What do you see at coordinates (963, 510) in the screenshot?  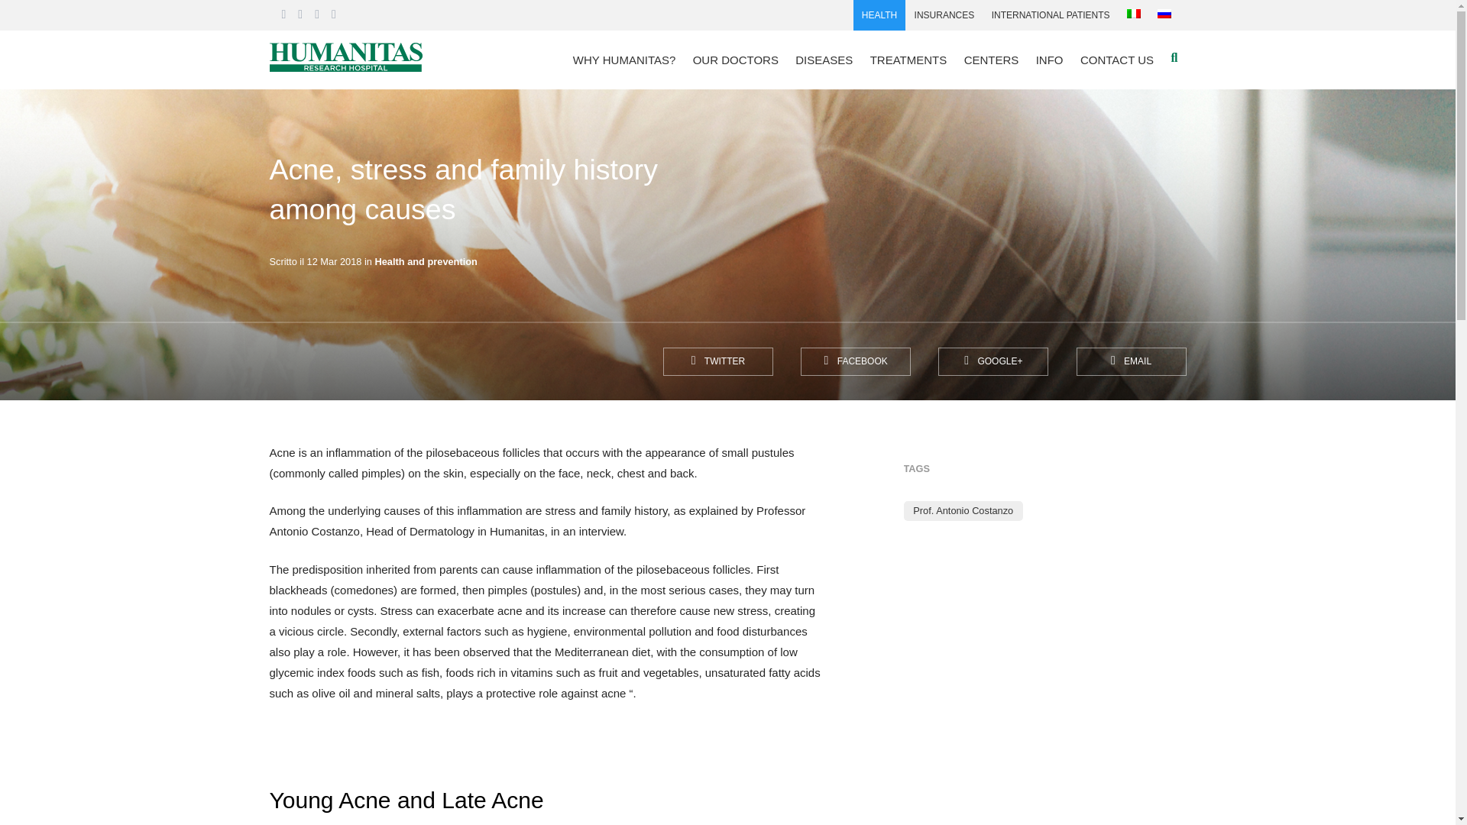 I see `Prof. Antonio Costanzo` at bounding box center [963, 510].